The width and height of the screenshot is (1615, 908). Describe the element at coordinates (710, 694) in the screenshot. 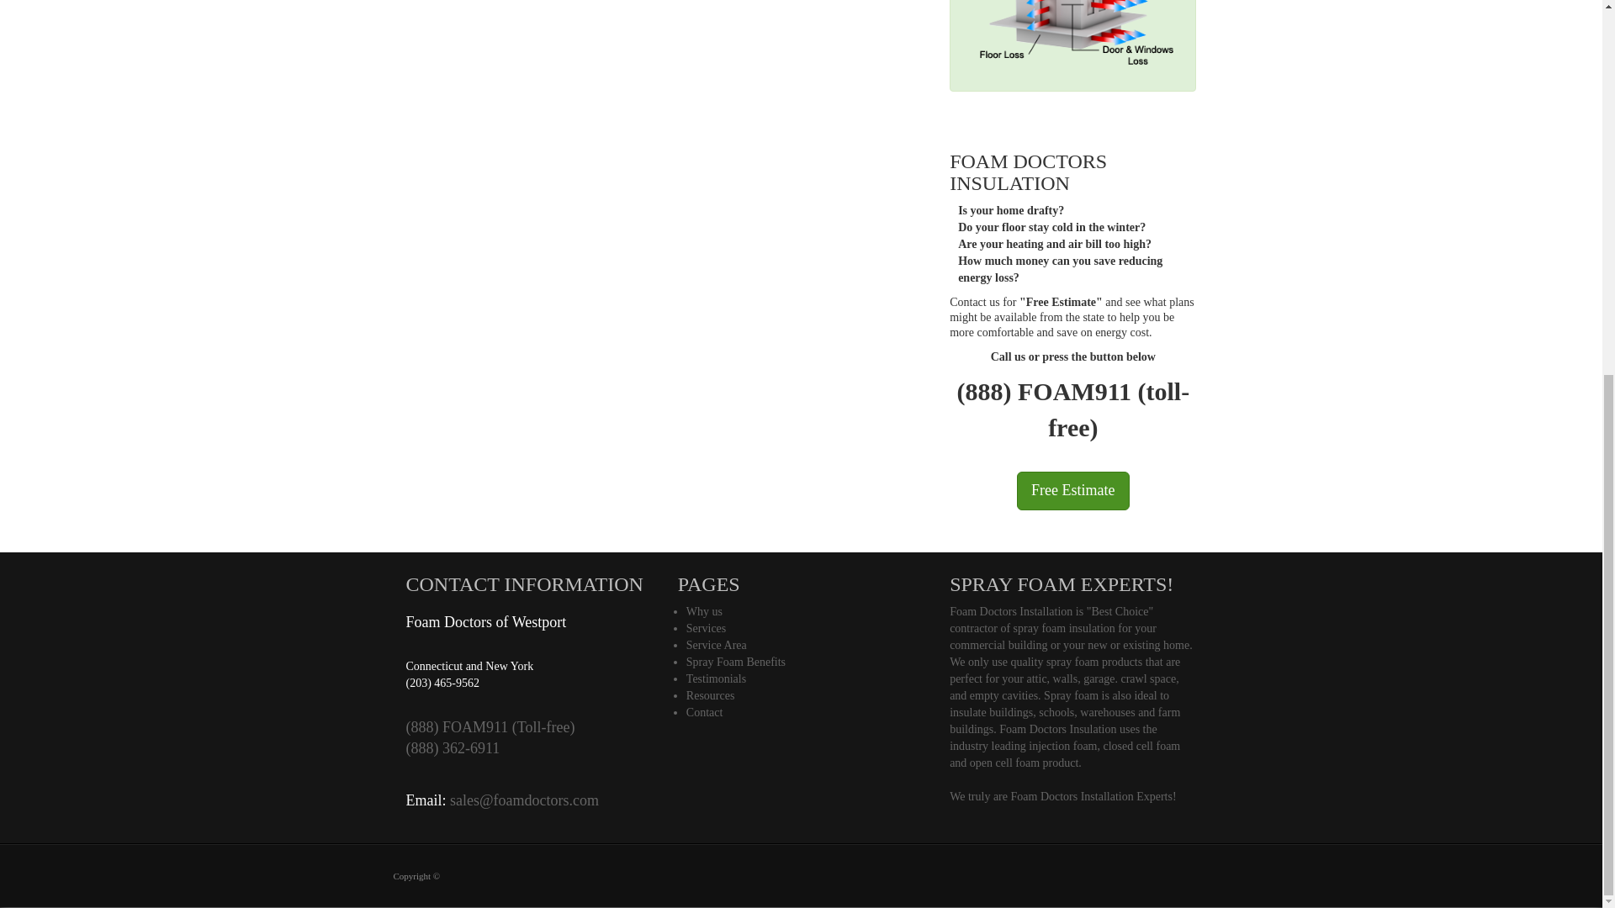

I see `Resources` at that location.